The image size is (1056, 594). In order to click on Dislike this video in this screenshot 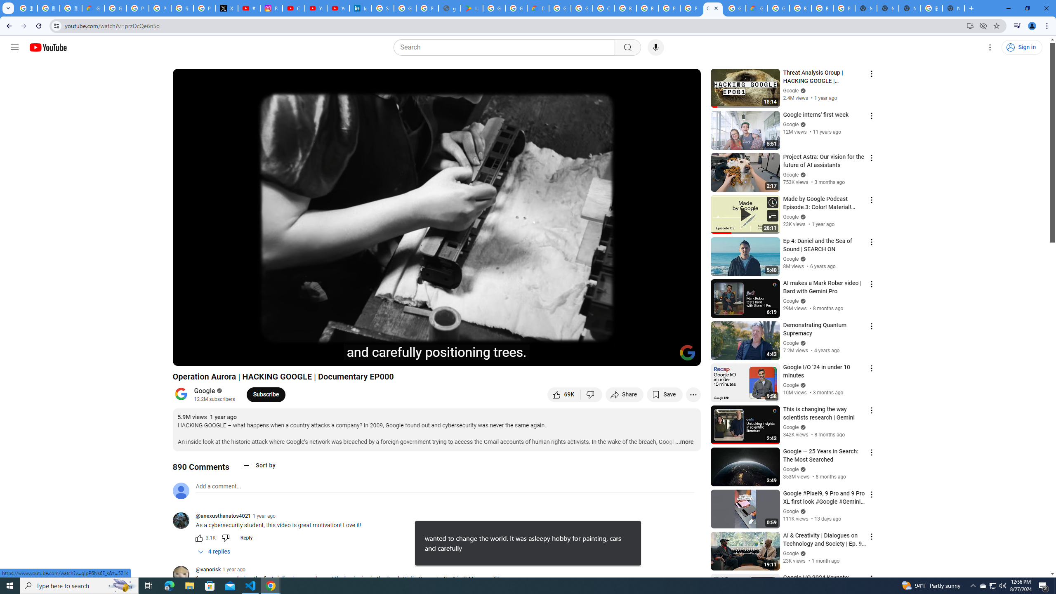, I will do `click(592, 394)`.